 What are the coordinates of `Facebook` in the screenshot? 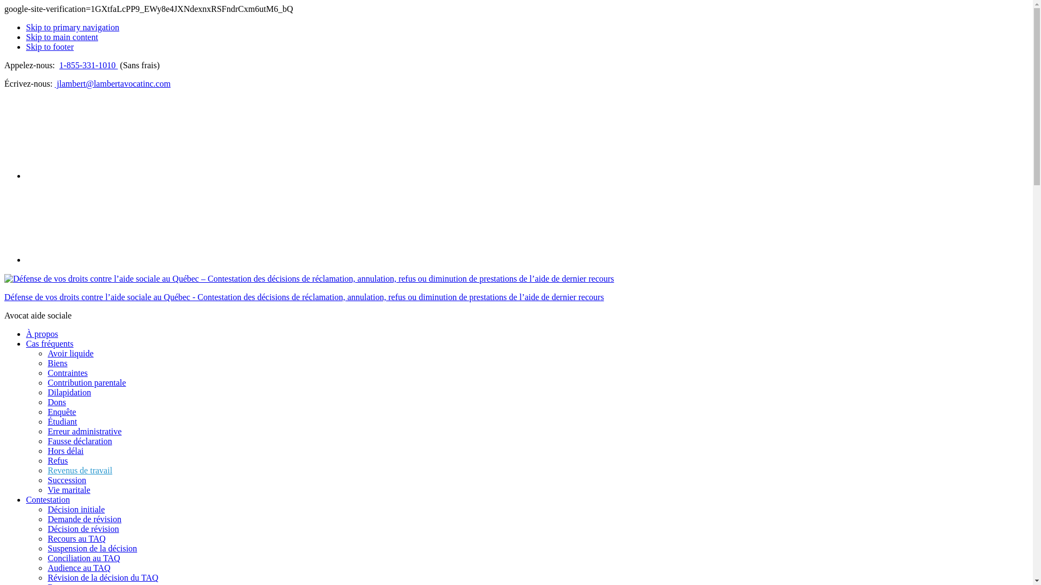 It's located at (113, 175).